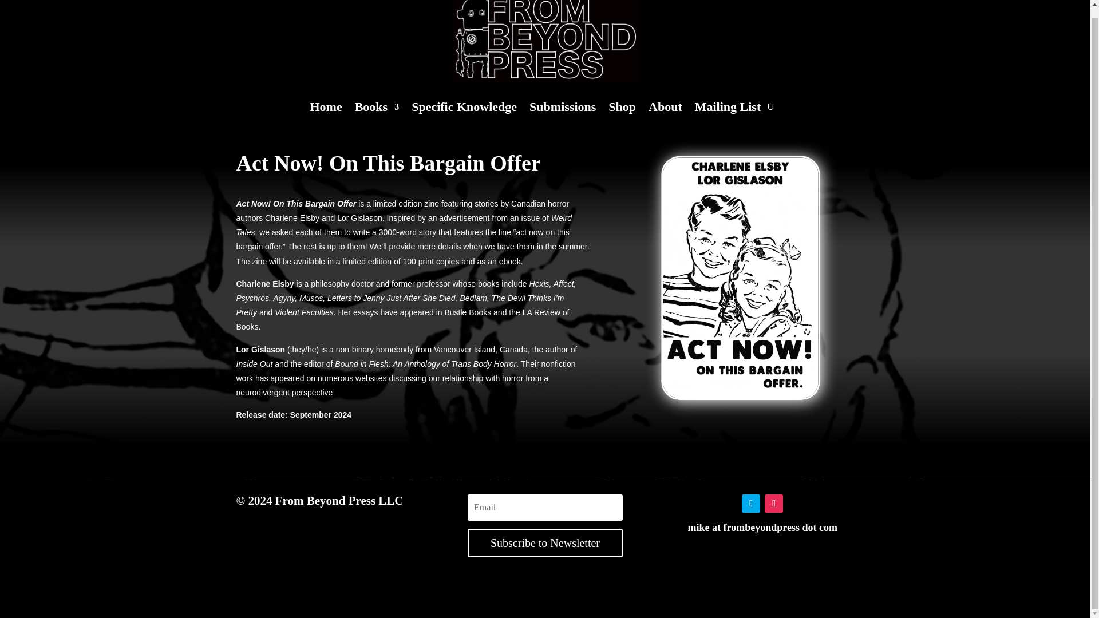 The width and height of the screenshot is (1099, 618). Describe the element at coordinates (545, 543) in the screenshot. I see `Subscribe to Newsletter` at that location.